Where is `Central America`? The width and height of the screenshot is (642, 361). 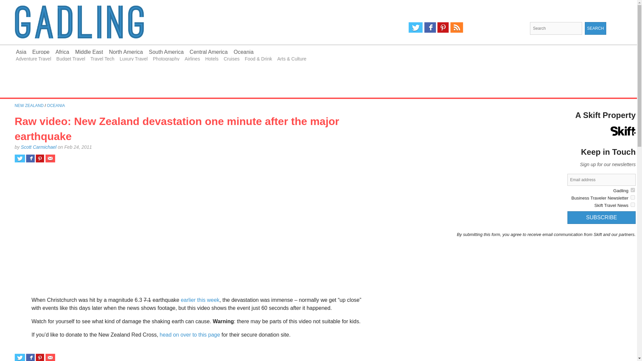
Central America is located at coordinates (209, 52).